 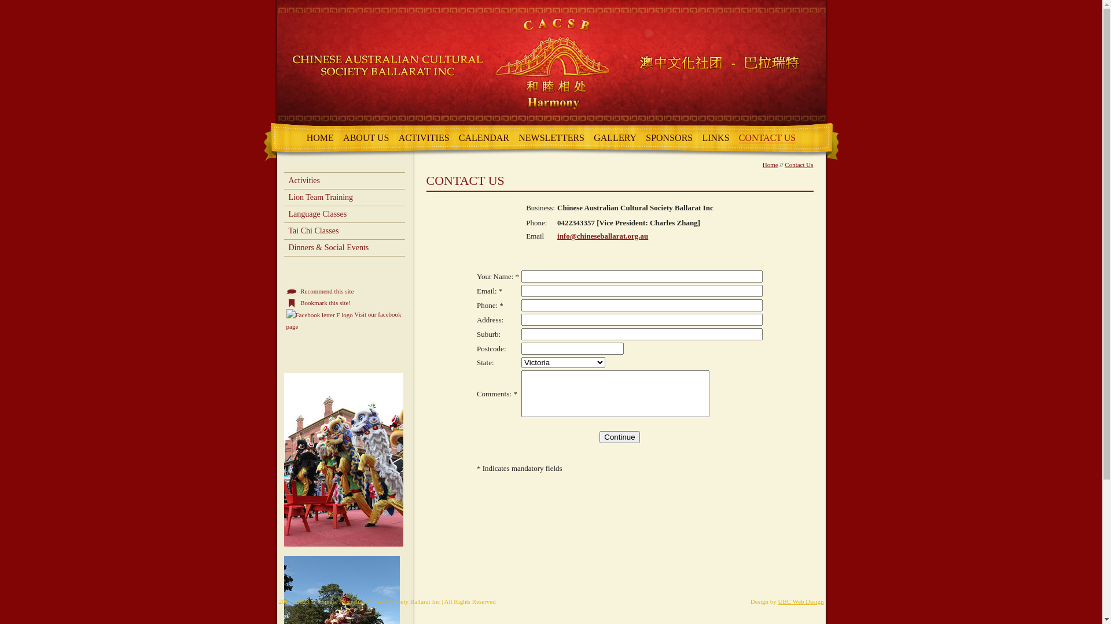 What do you see at coordinates (319, 315) in the screenshot?
I see `Visit our facebook page` at bounding box center [319, 315].